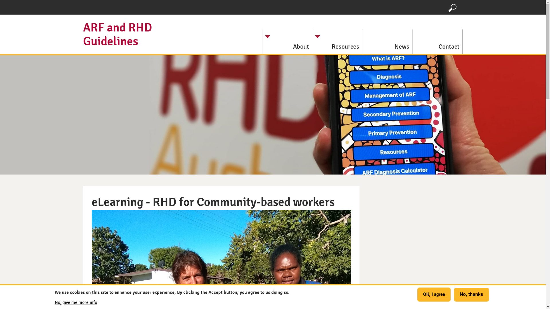 The image size is (550, 309). What do you see at coordinates (117, 34) in the screenshot?
I see `ARF and RHD
Guidelines` at bounding box center [117, 34].